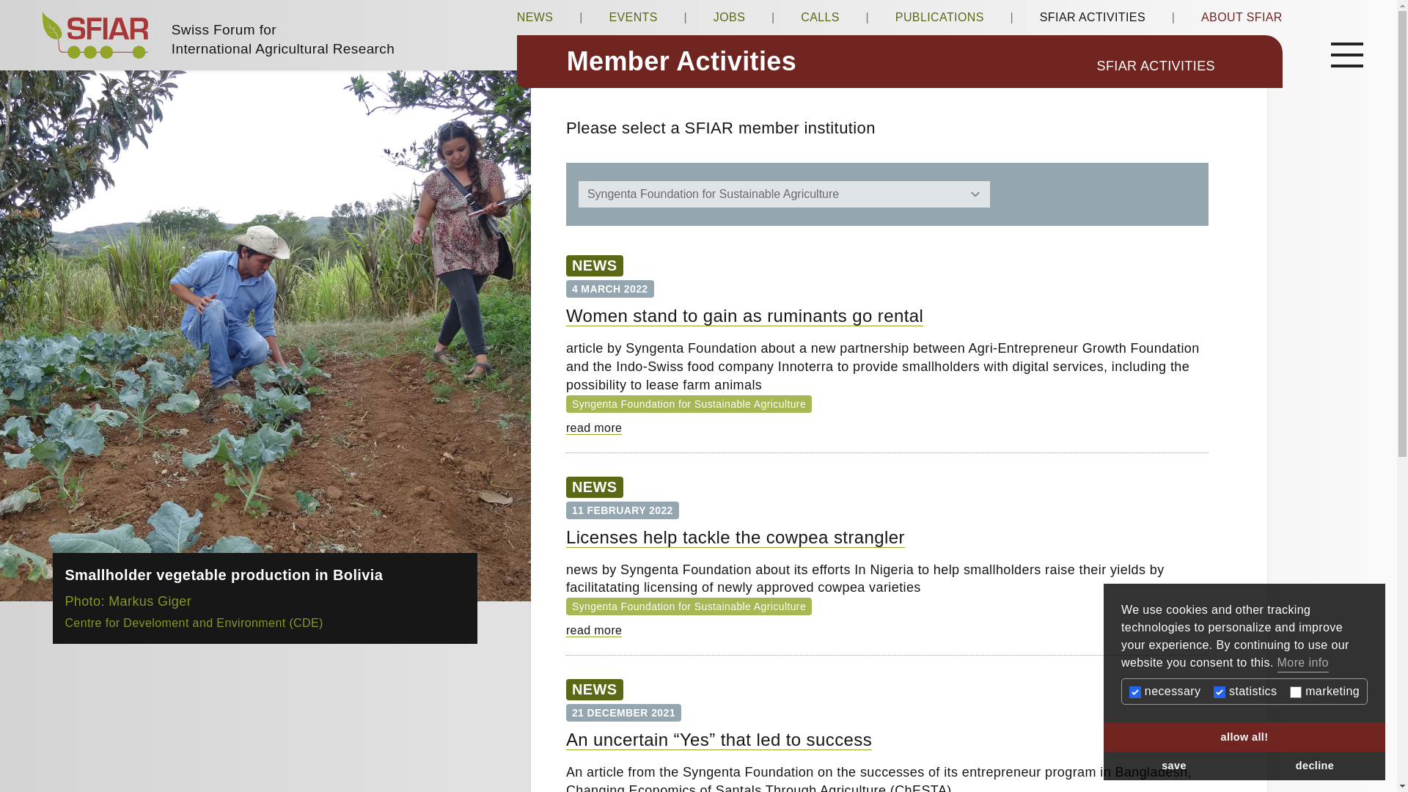 This screenshot has width=1408, height=792. I want to click on Calls, so click(820, 18).